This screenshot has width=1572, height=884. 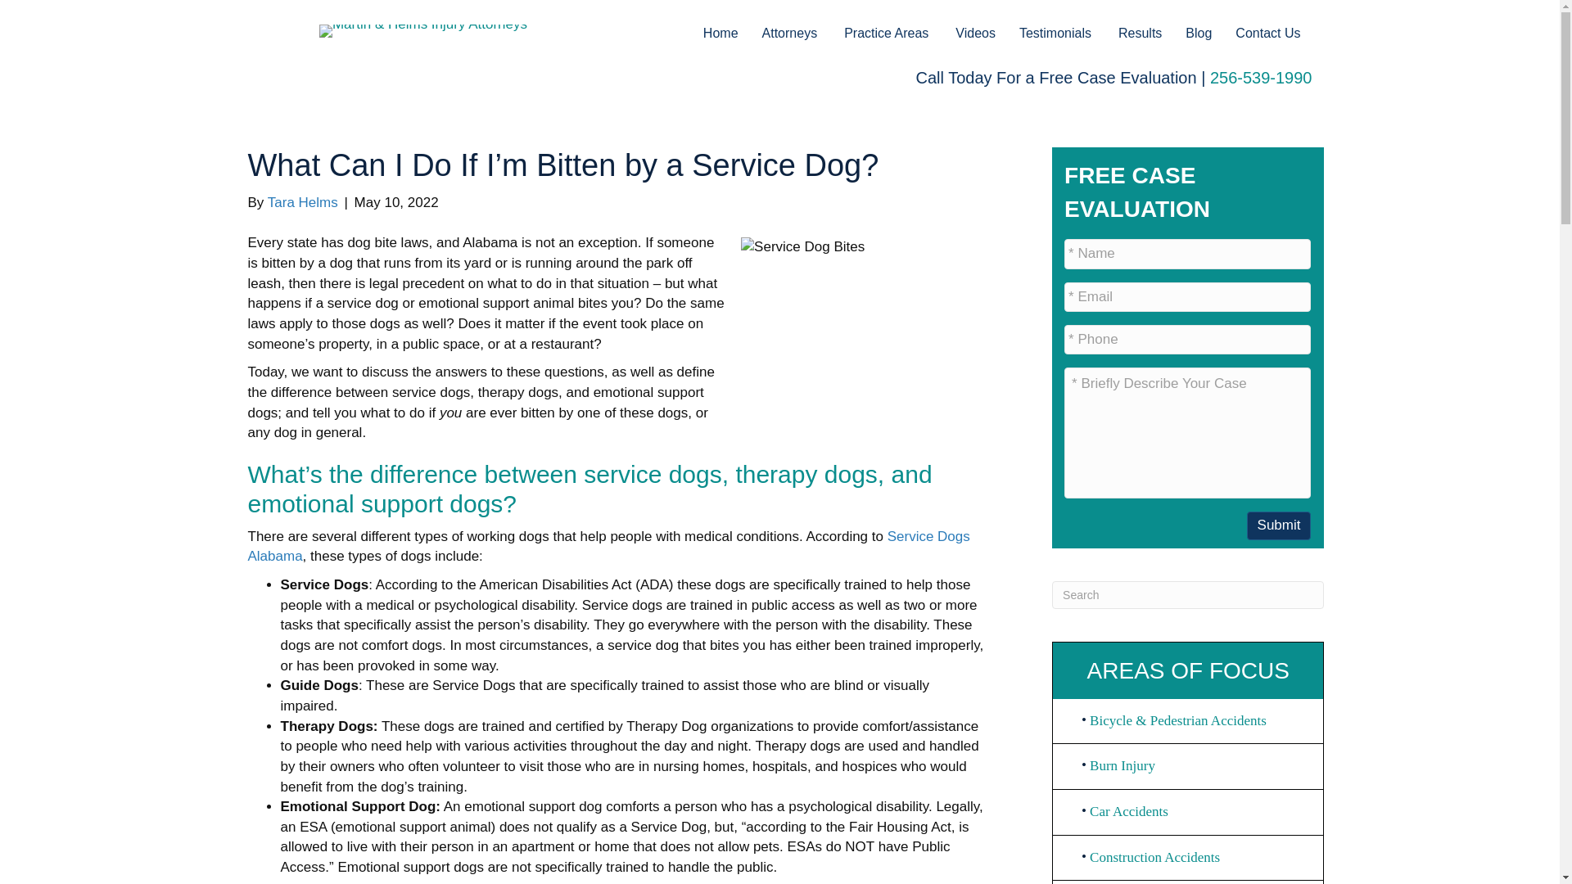 I want to click on Practice Areas, so click(x=888, y=33).